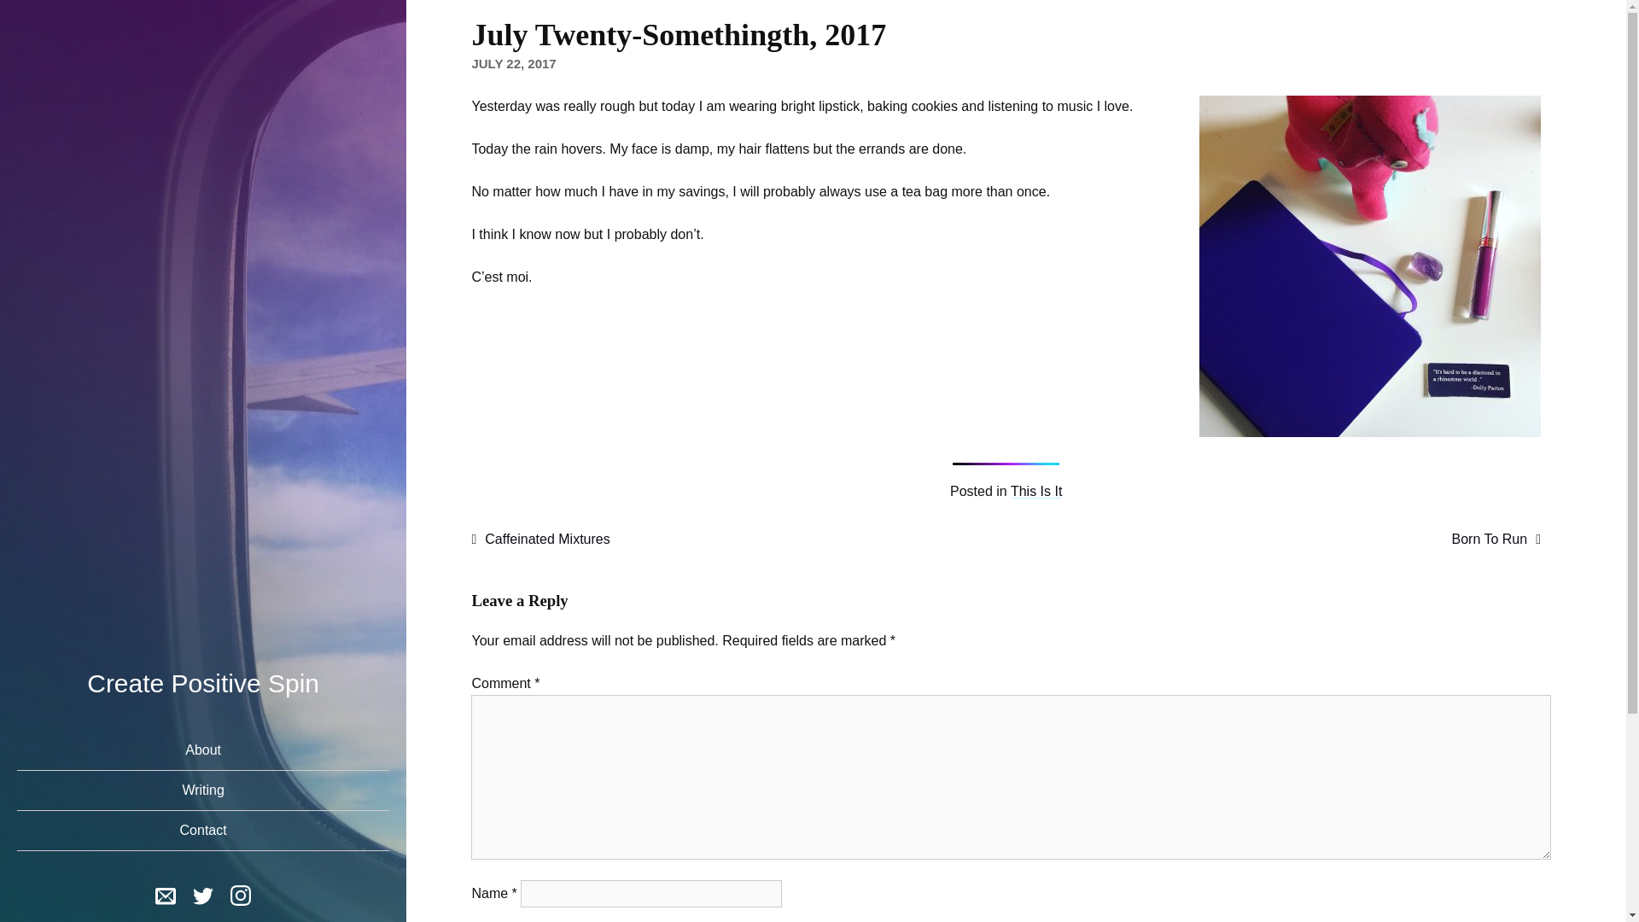 The width and height of the screenshot is (1639, 922). I want to click on Born To Run, so click(1496, 540).